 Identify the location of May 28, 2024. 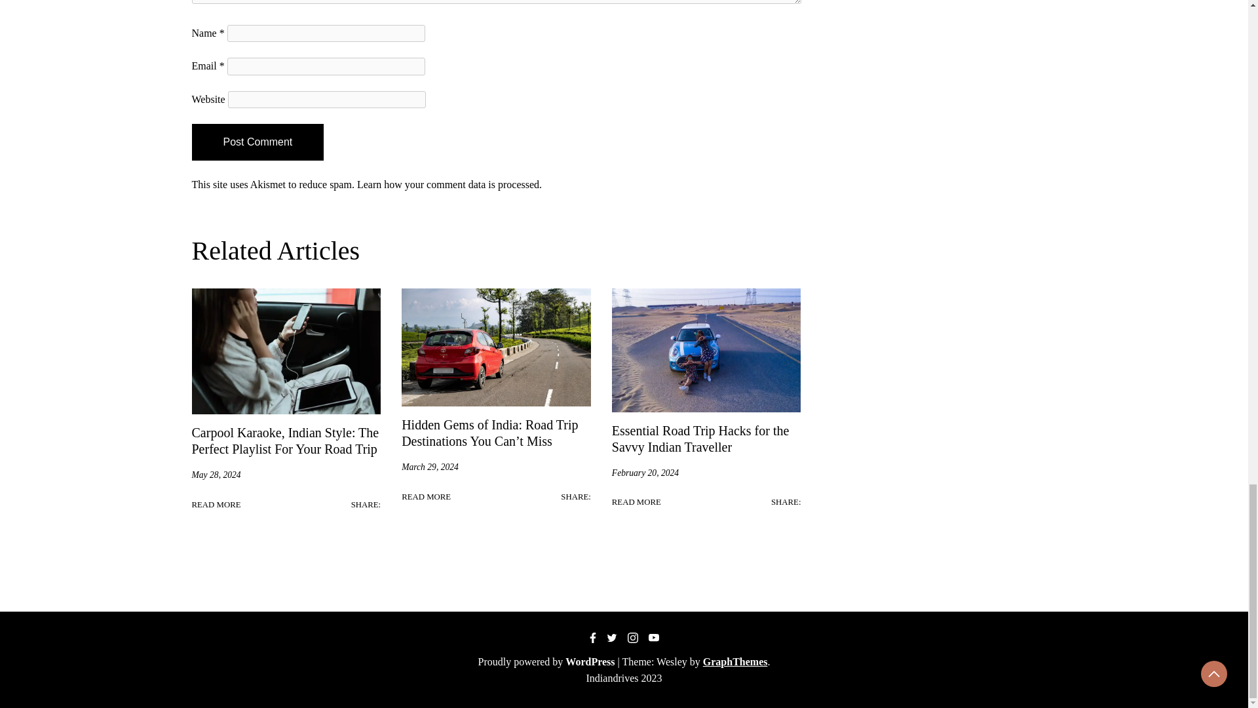
(215, 475).